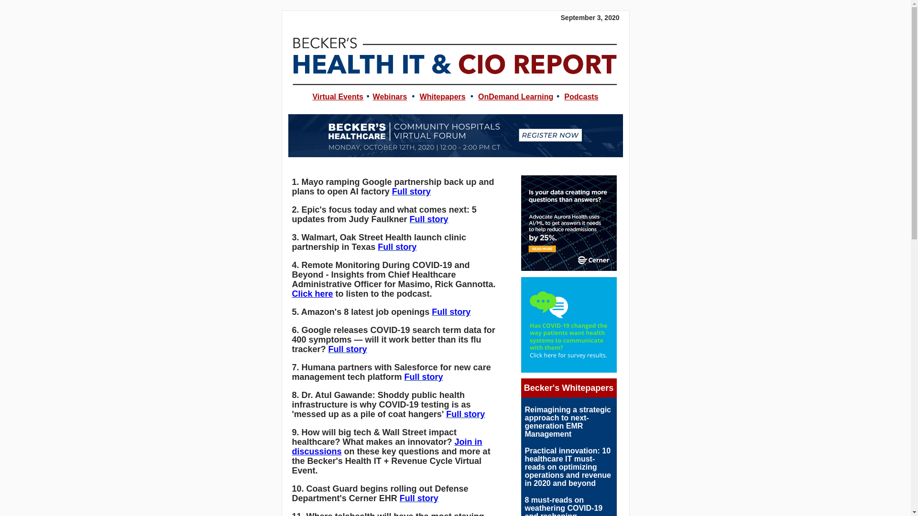  I want to click on Webinars, so click(390, 97).